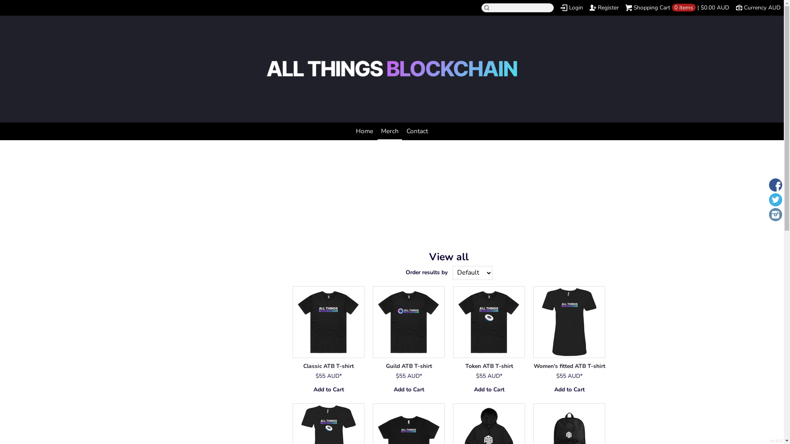 The height and width of the screenshot is (444, 790). I want to click on Token ATB T-shirt, so click(489, 366).